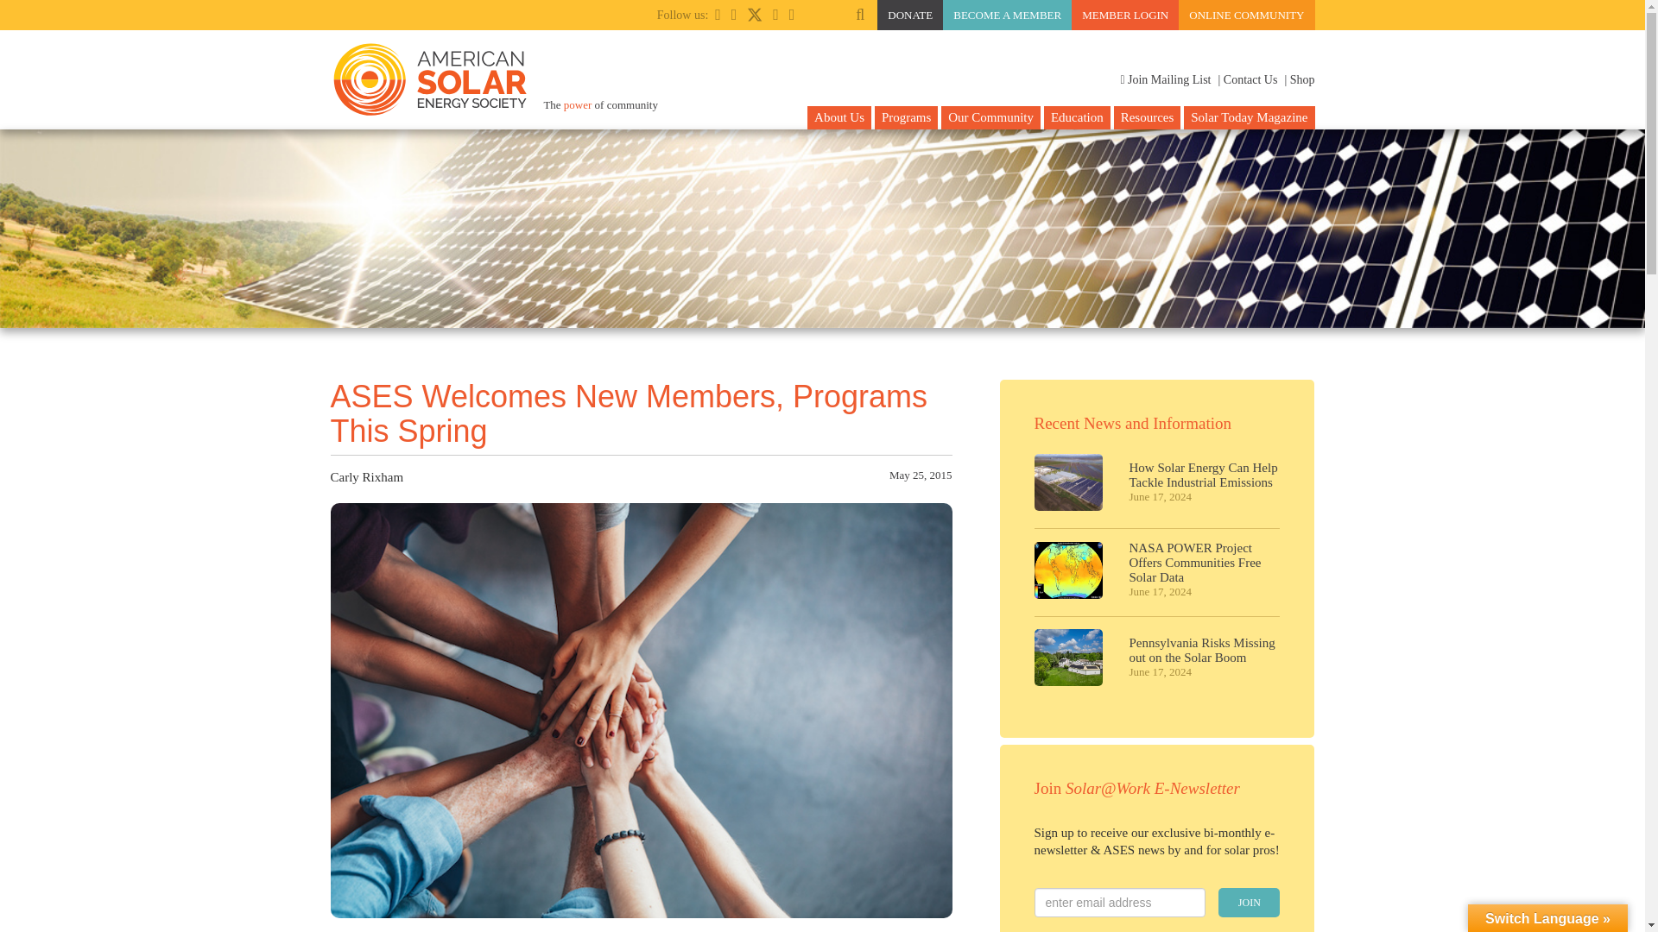 The width and height of the screenshot is (1658, 932). Describe the element at coordinates (1124, 15) in the screenshot. I see `MEMBER LOGIN` at that location.